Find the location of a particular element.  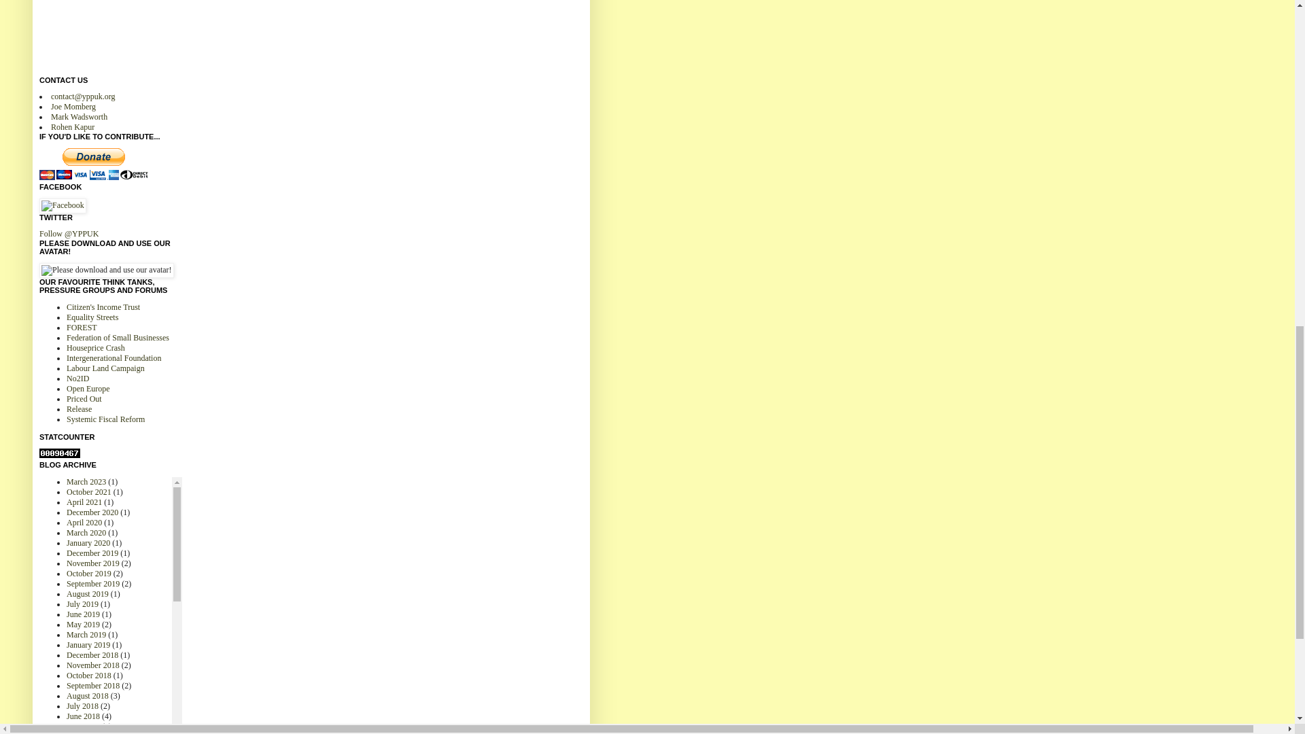

Equality Streets is located at coordinates (92, 317).